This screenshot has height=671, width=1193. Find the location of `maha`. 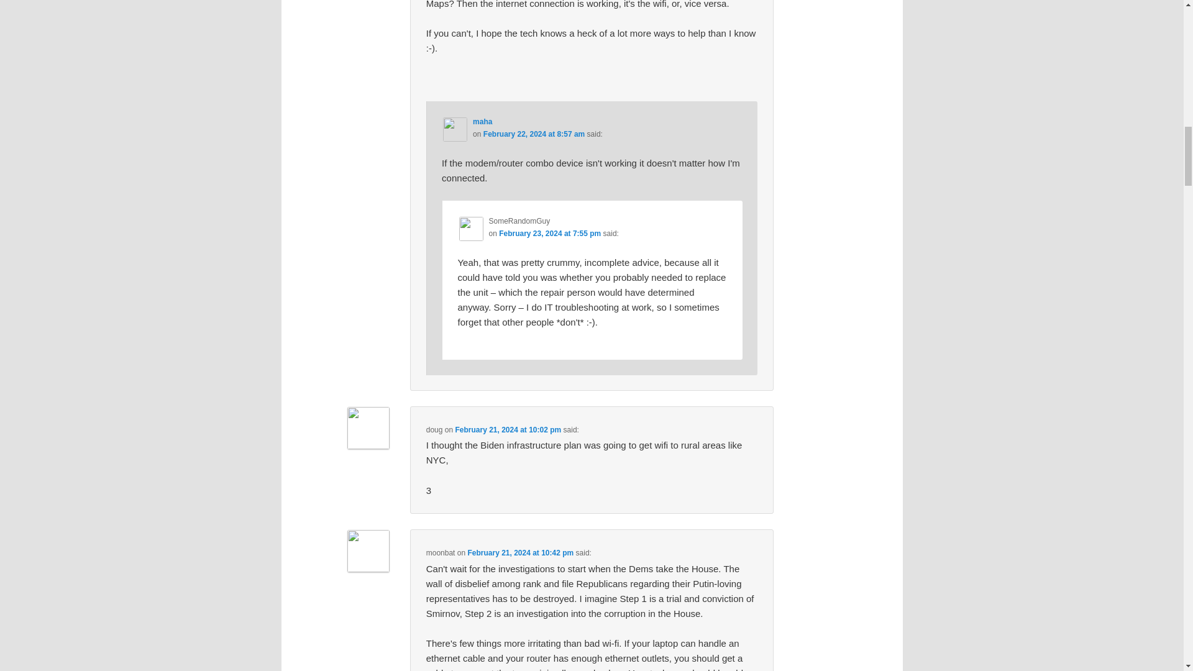

maha is located at coordinates (482, 122).